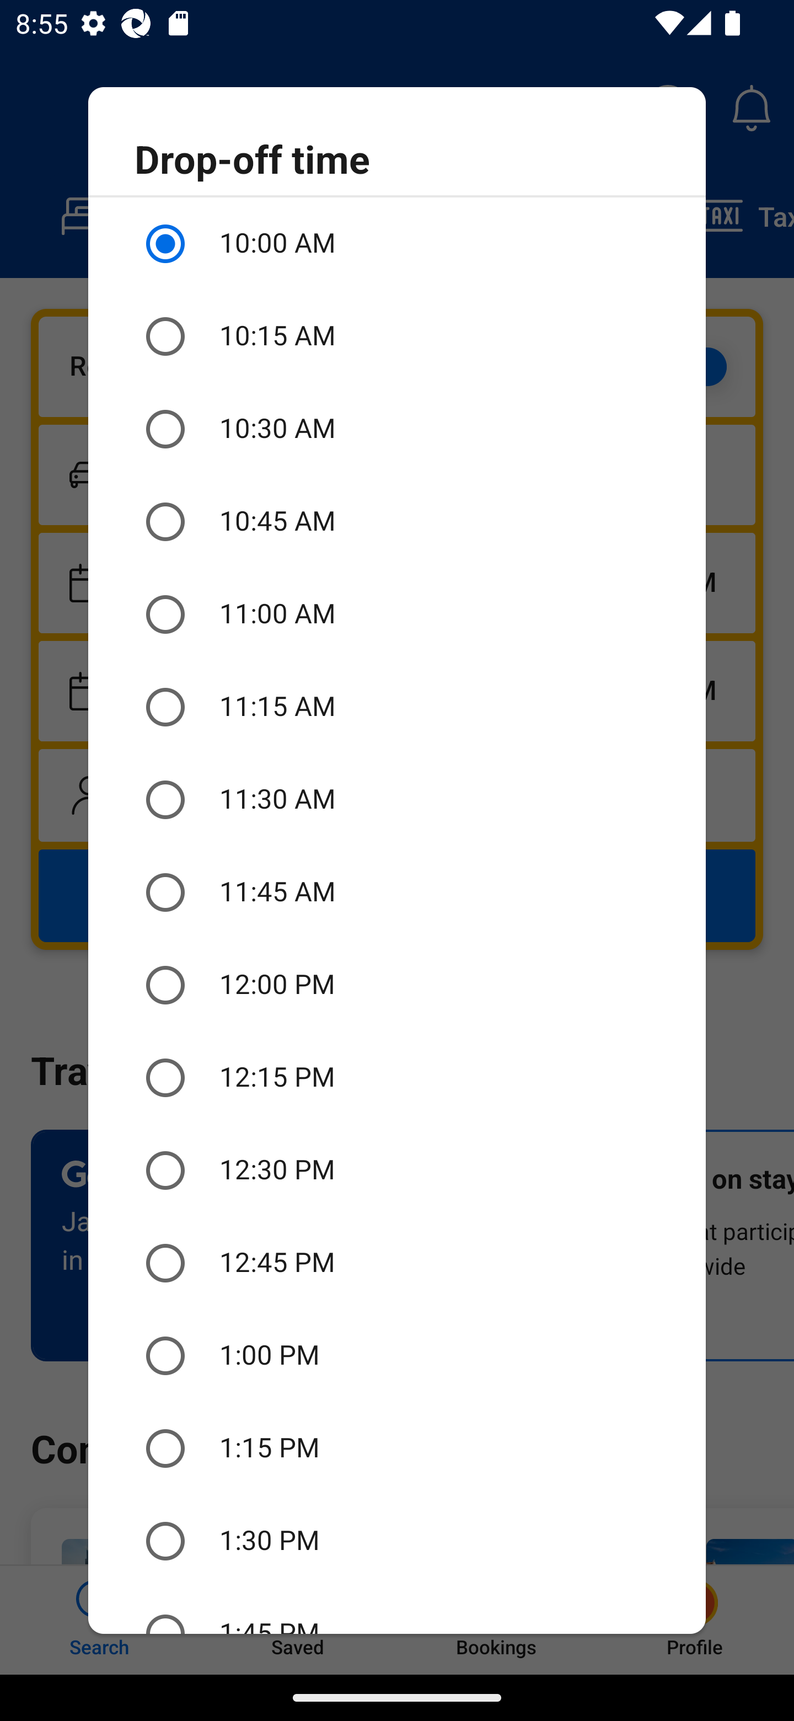 This screenshot has width=794, height=1721. What do you see at coordinates (397, 1356) in the screenshot?
I see `1:00 PM` at bounding box center [397, 1356].